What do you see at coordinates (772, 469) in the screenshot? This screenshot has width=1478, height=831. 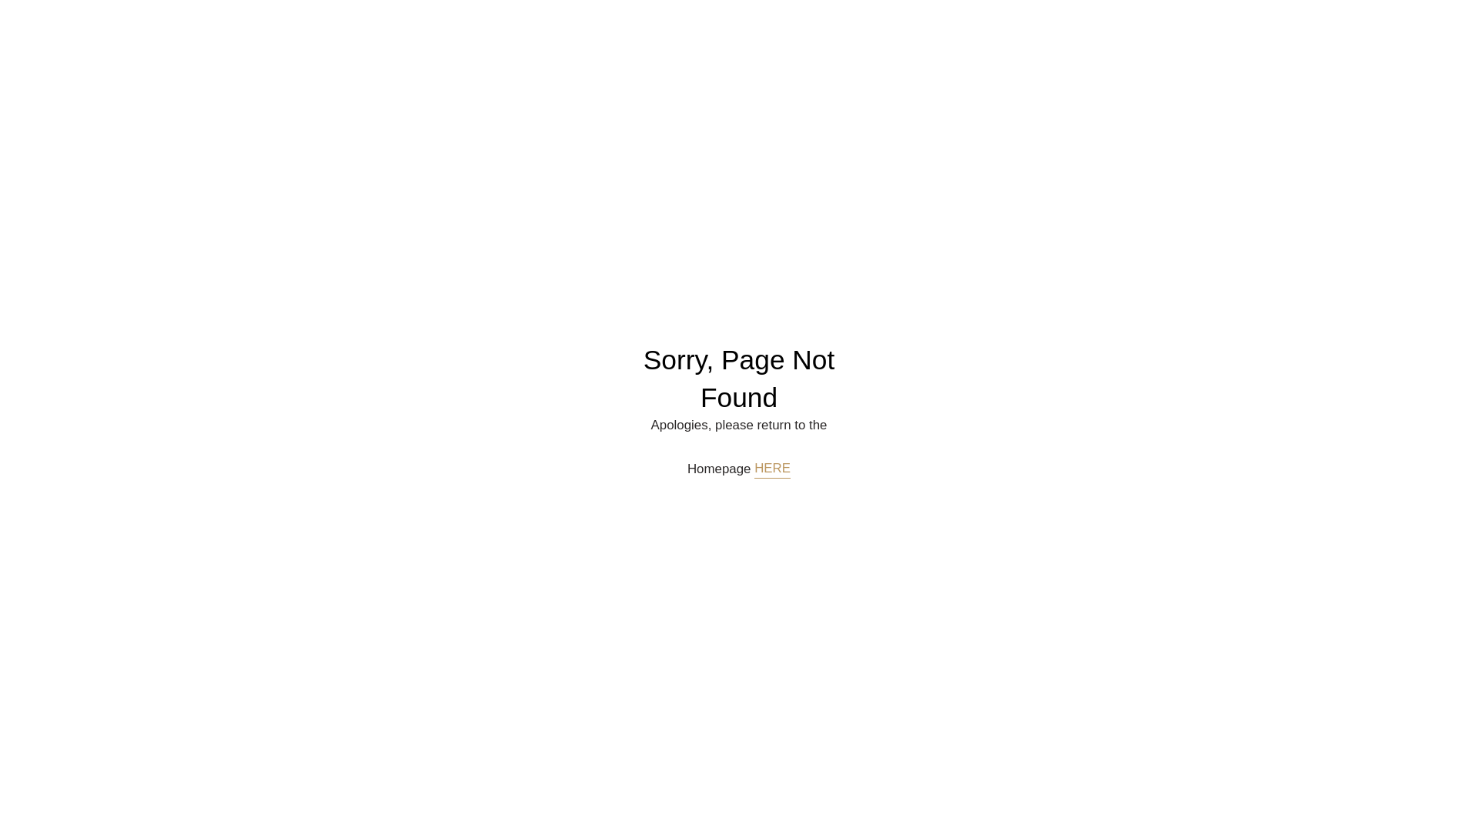 I see `HERE` at bounding box center [772, 469].